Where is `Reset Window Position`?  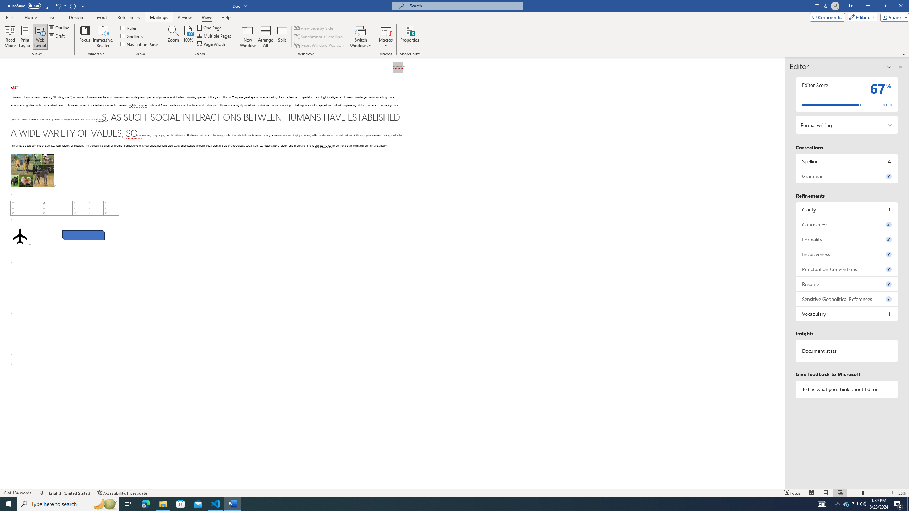
Reset Window Position is located at coordinates (320, 45).